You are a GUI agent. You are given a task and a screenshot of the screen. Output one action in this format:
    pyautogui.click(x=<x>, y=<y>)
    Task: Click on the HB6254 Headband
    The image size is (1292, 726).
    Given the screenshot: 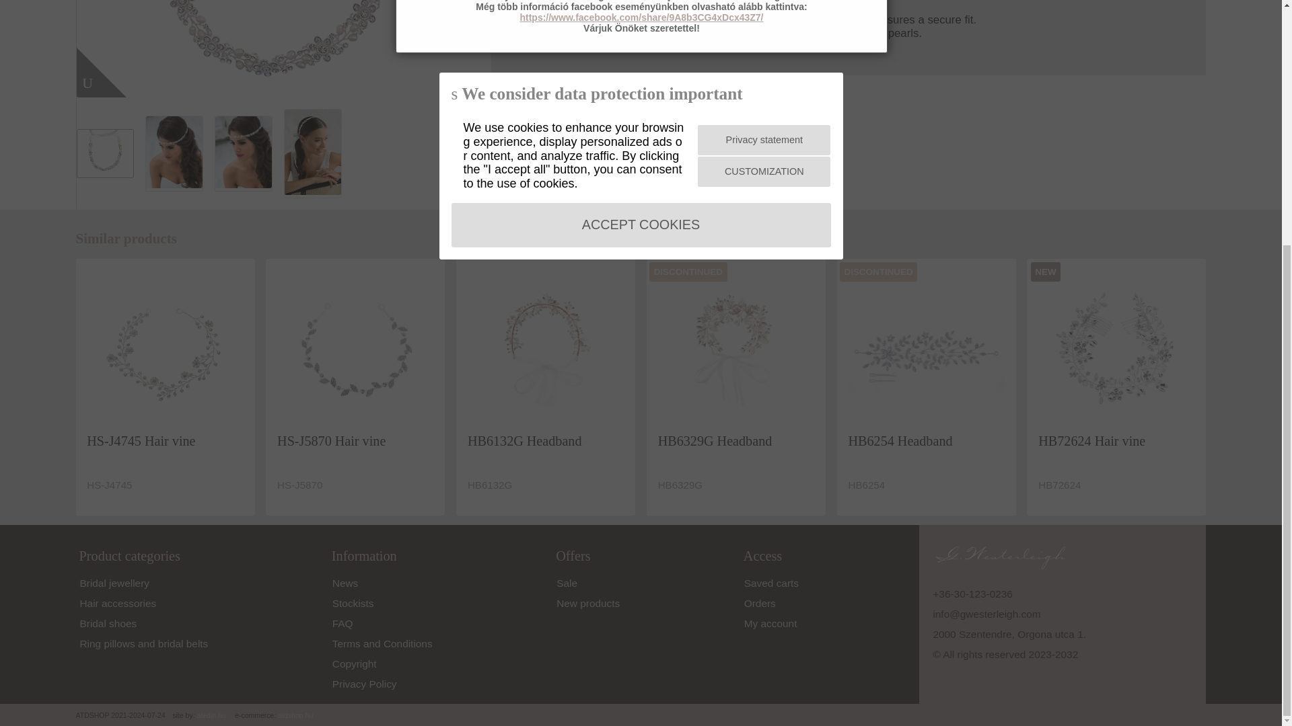 What is the action you would take?
    pyautogui.click(x=925, y=348)
    